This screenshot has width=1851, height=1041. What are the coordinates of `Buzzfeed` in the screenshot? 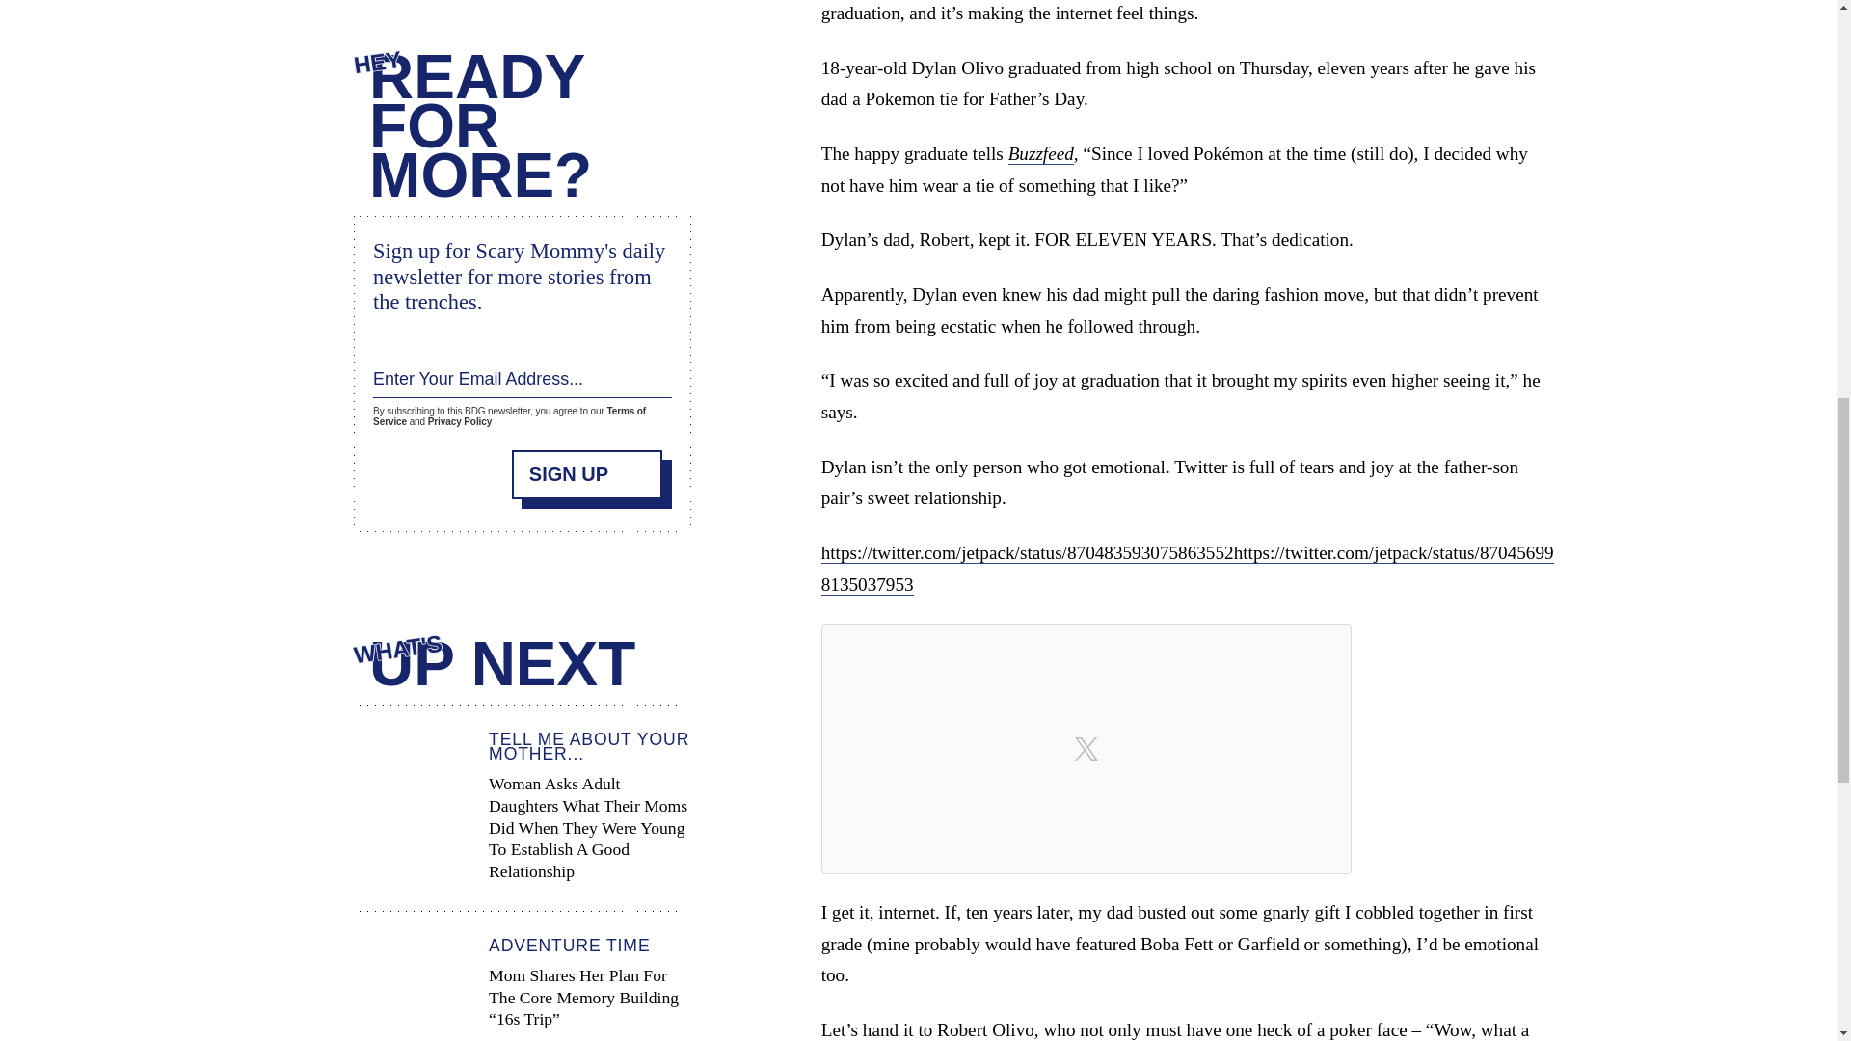 It's located at (1041, 154).